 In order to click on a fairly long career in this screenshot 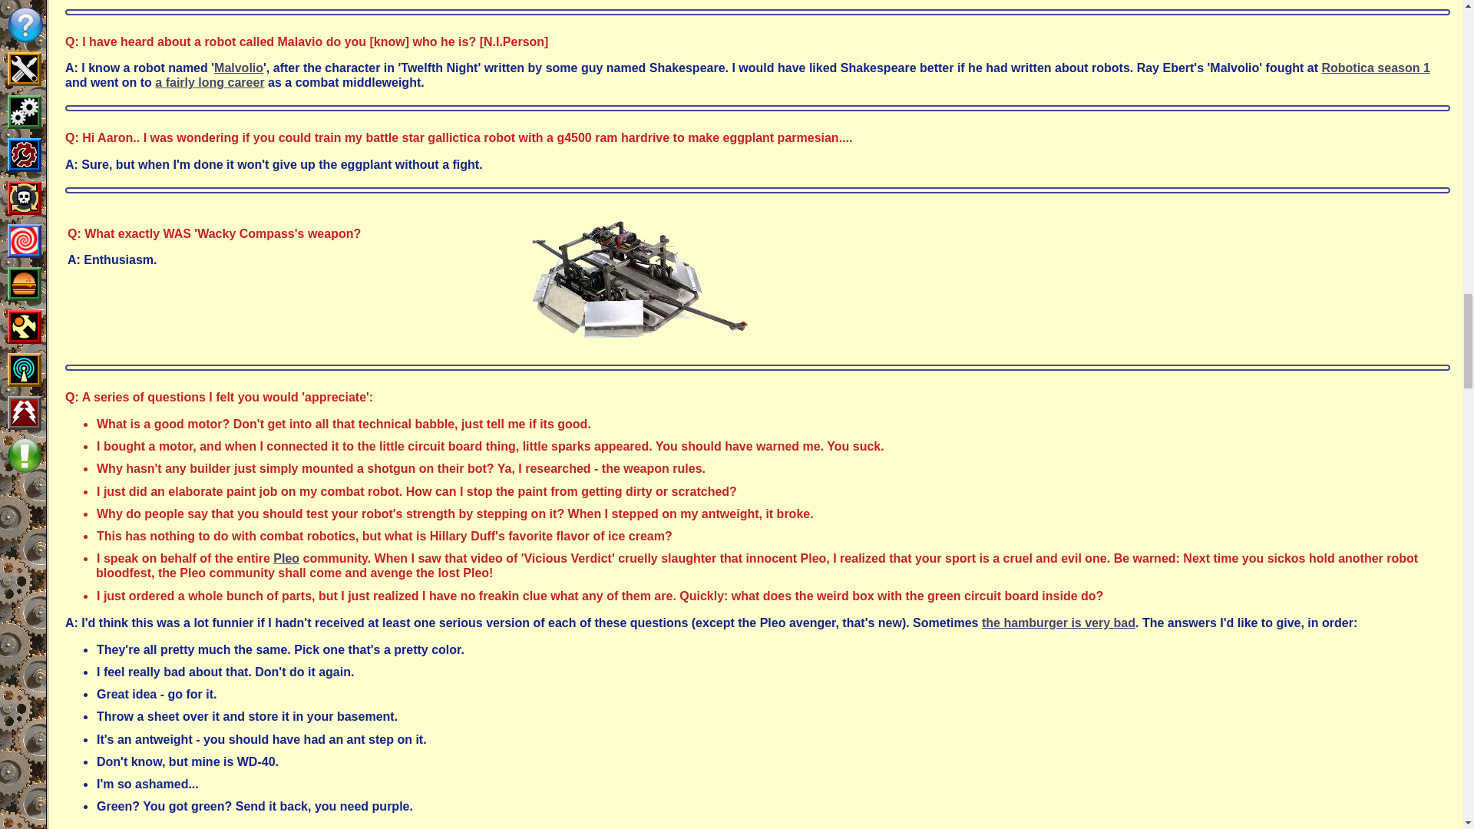, I will do `click(209, 82)`.